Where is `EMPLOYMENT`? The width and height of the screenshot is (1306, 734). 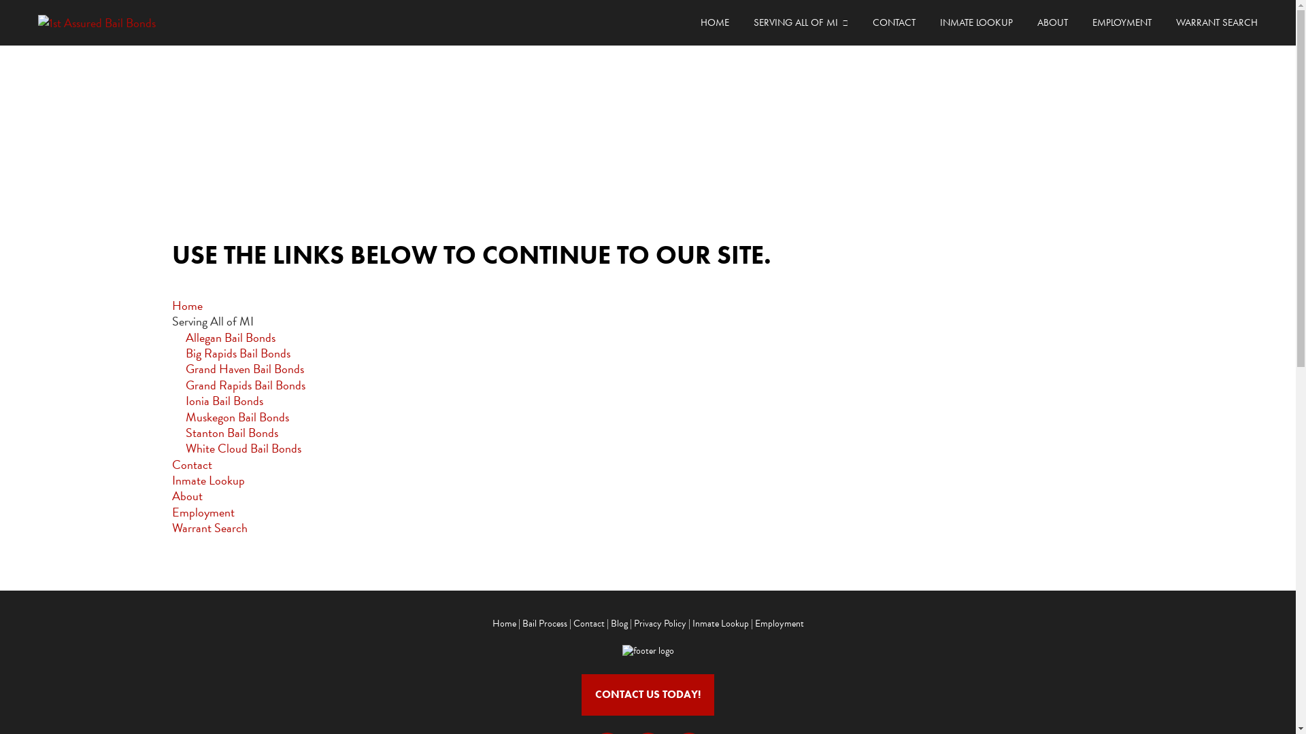
EMPLOYMENT is located at coordinates (1122, 23).